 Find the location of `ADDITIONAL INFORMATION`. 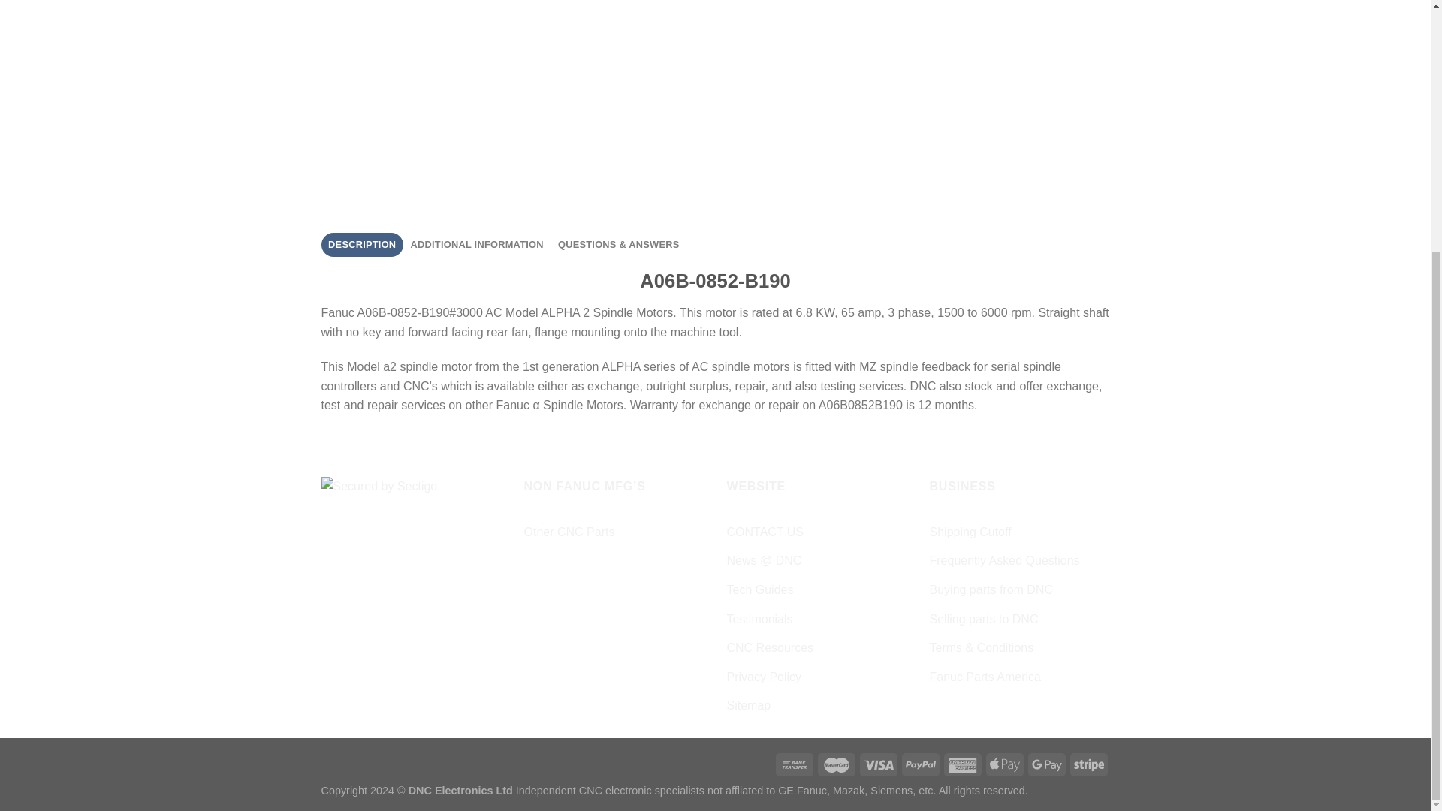

ADDITIONAL INFORMATION is located at coordinates (477, 245).